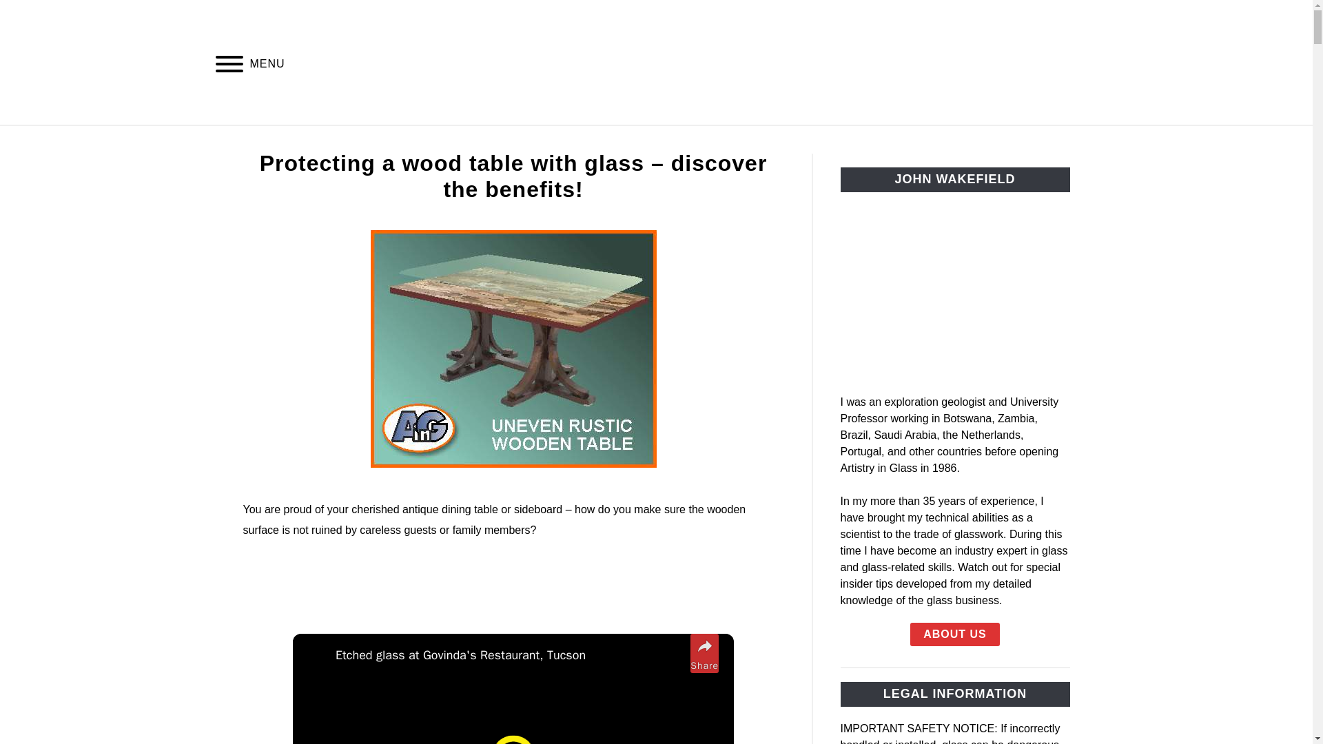 This screenshot has width=1323, height=744. Describe the element at coordinates (1093, 63) in the screenshot. I see `Search` at that location.